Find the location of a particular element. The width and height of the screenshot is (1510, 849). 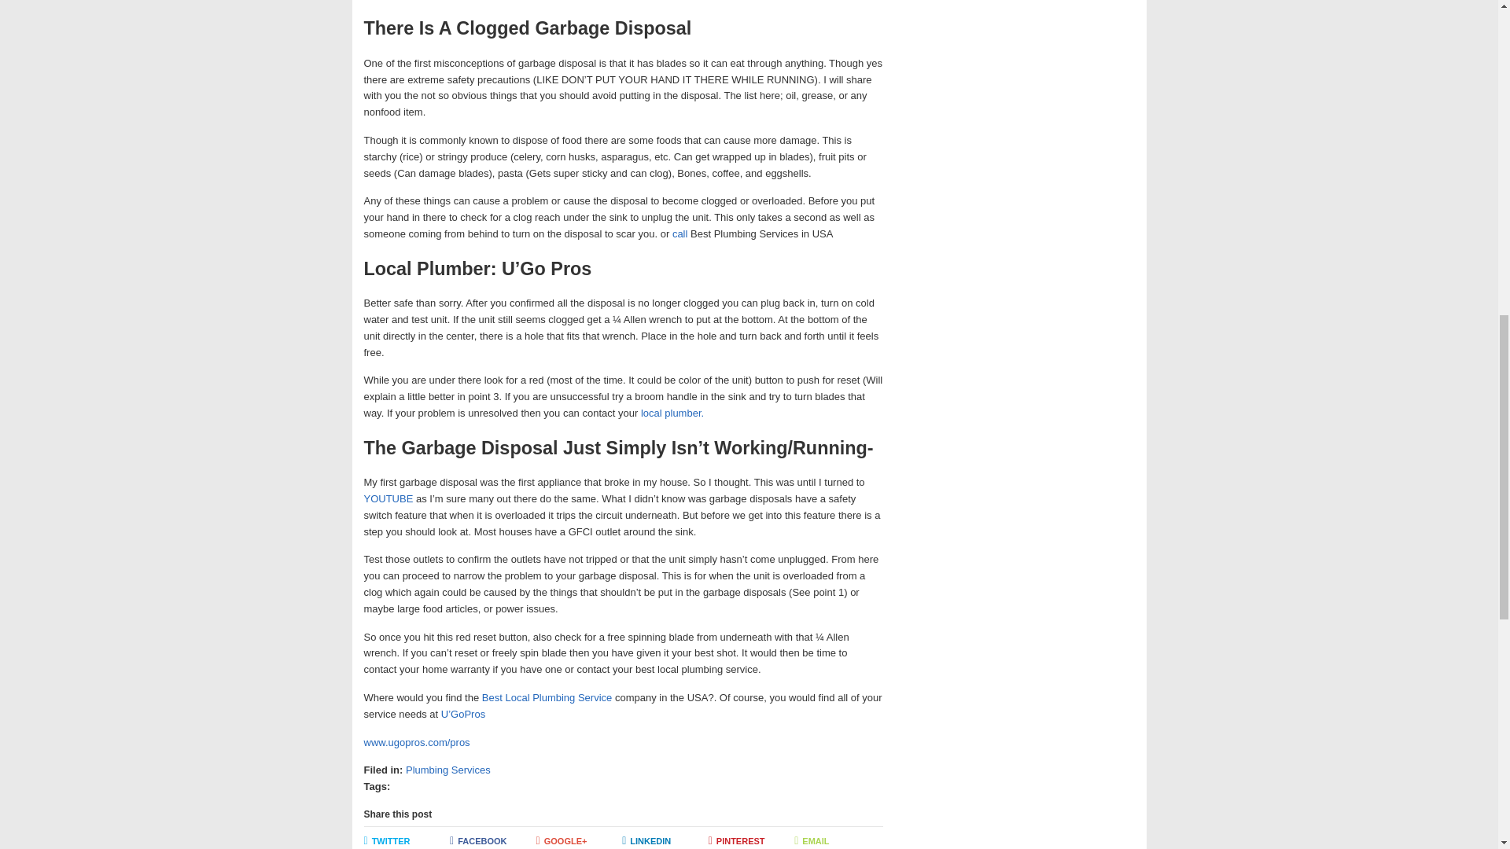

EMAIL is located at coordinates (837, 841).